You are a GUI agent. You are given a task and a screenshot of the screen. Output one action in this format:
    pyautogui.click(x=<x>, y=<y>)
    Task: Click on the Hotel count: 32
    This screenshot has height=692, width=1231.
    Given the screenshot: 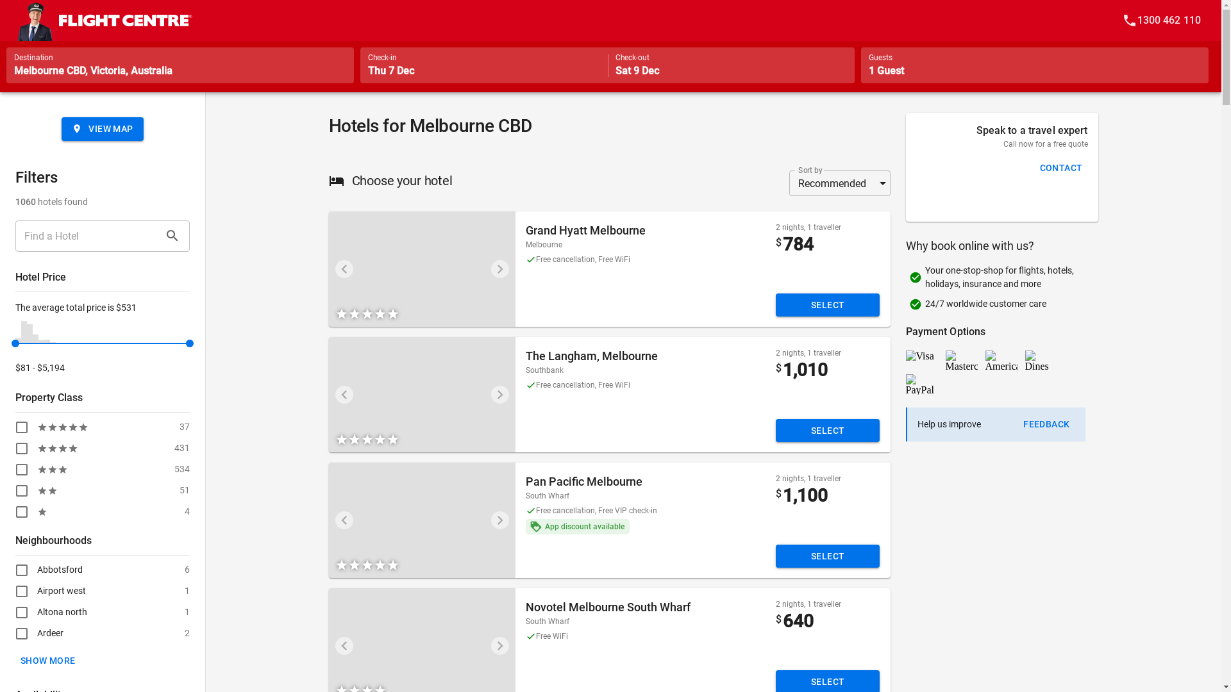 What is the action you would take?
    pyautogui.click(x=18, y=341)
    